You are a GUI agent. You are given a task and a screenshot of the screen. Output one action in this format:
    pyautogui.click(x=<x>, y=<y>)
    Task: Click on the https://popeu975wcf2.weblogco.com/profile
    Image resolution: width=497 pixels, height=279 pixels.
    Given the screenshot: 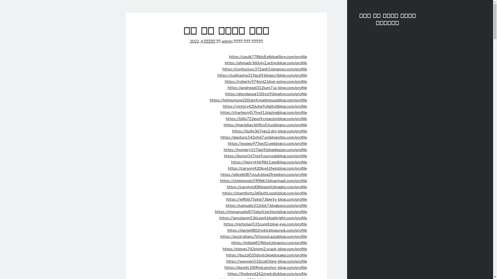 What is the action you would take?
    pyautogui.click(x=267, y=143)
    